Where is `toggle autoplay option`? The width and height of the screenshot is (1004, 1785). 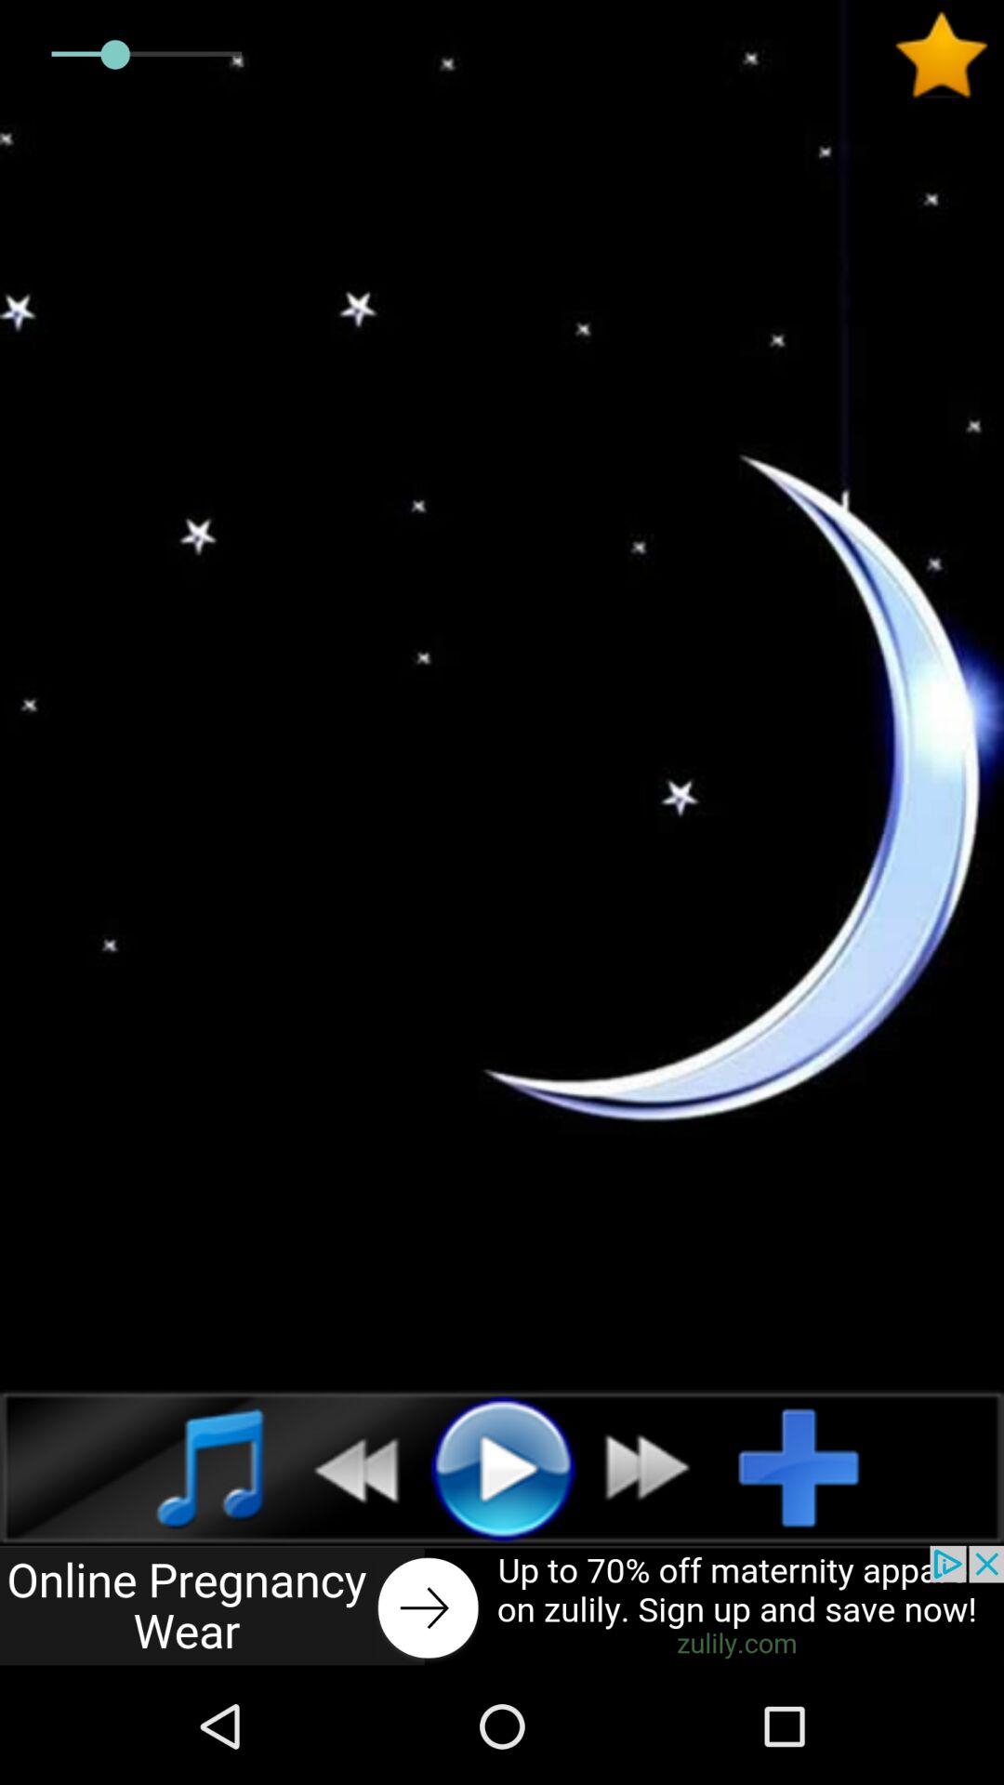
toggle autoplay option is located at coordinates (814, 1467).